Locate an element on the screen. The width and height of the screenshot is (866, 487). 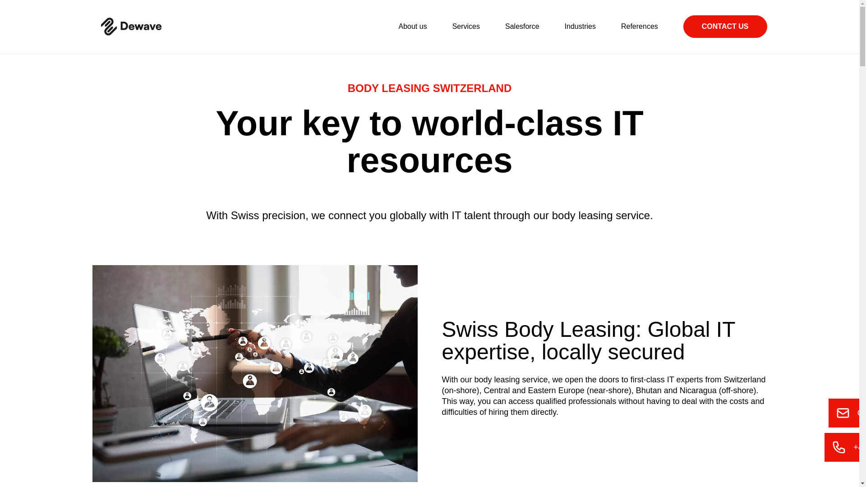
Contact Dewave is located at coordinates (725, 26).